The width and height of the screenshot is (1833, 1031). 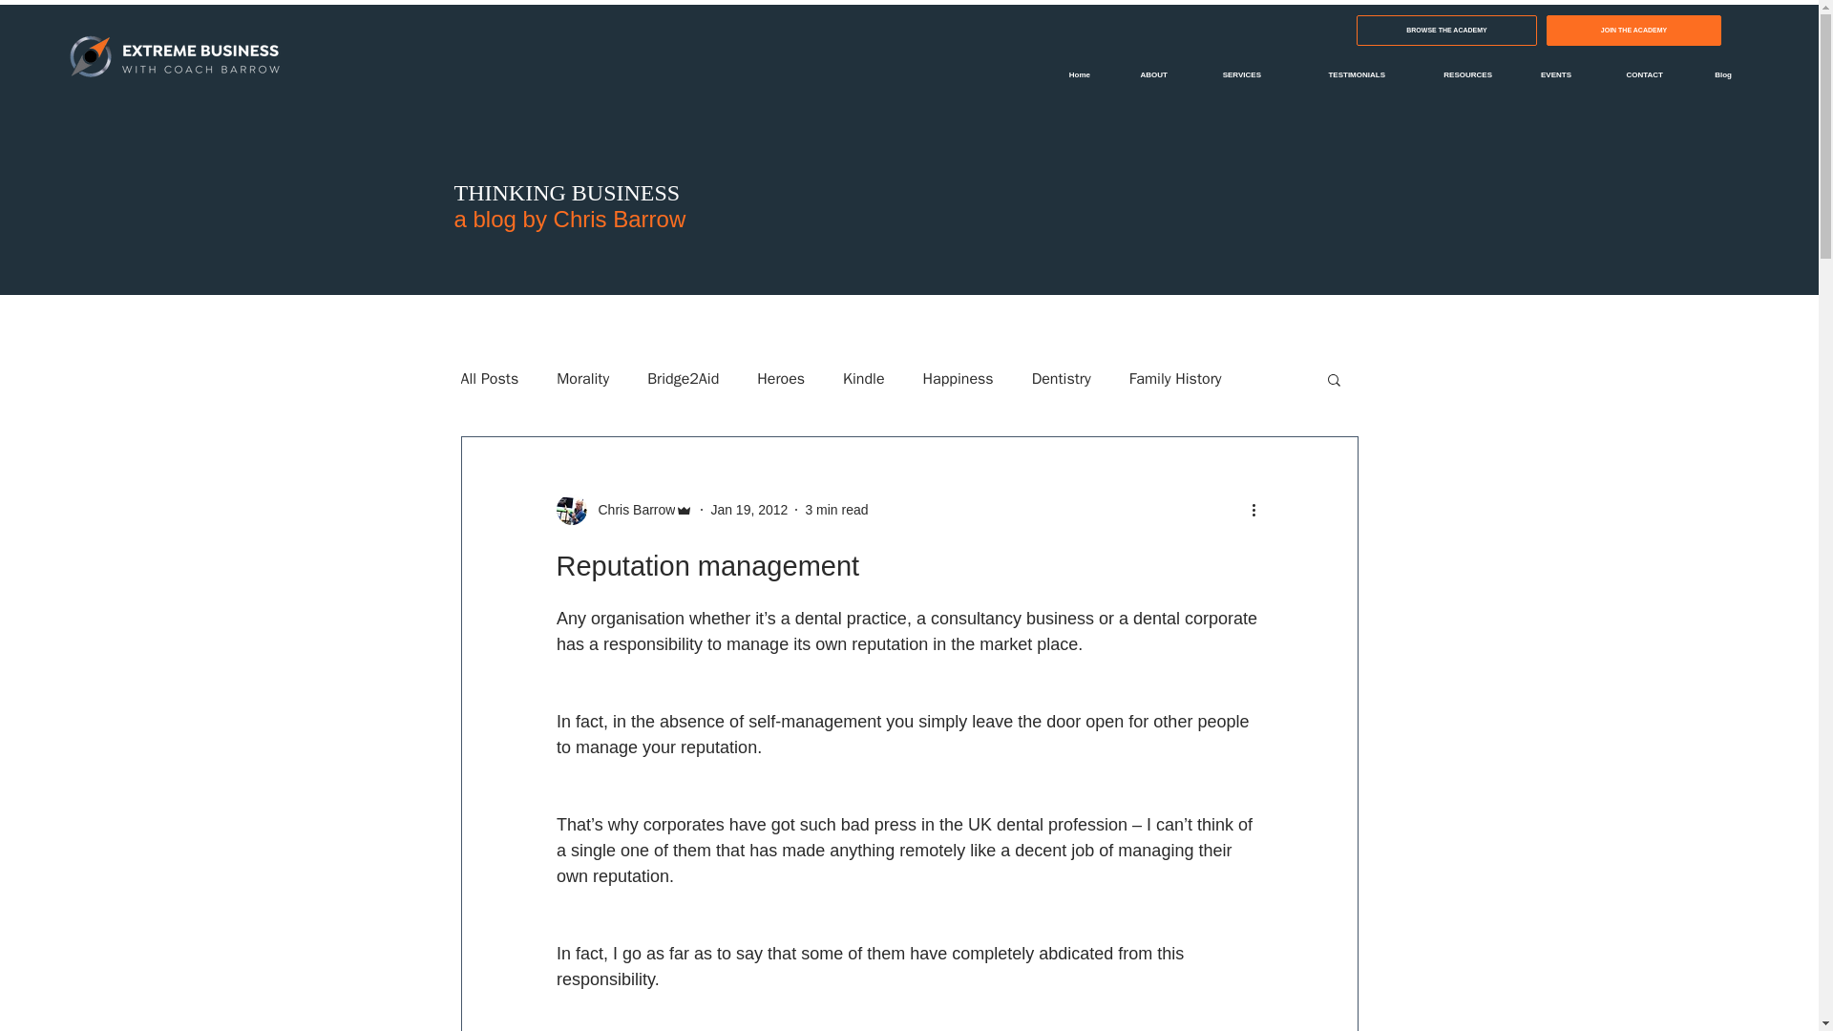 What do you see at coordinates (582, 378) in the screenshot?
I see `Morality` at bounding box center [582, 378].